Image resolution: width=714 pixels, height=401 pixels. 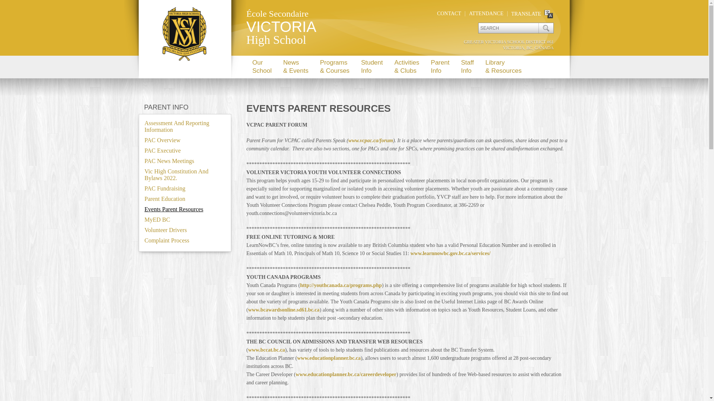 What do you see at coordinates (266, 350) in the screenshot?
I see `www.bccat.bc.ca` at bounding box center [266, 350].